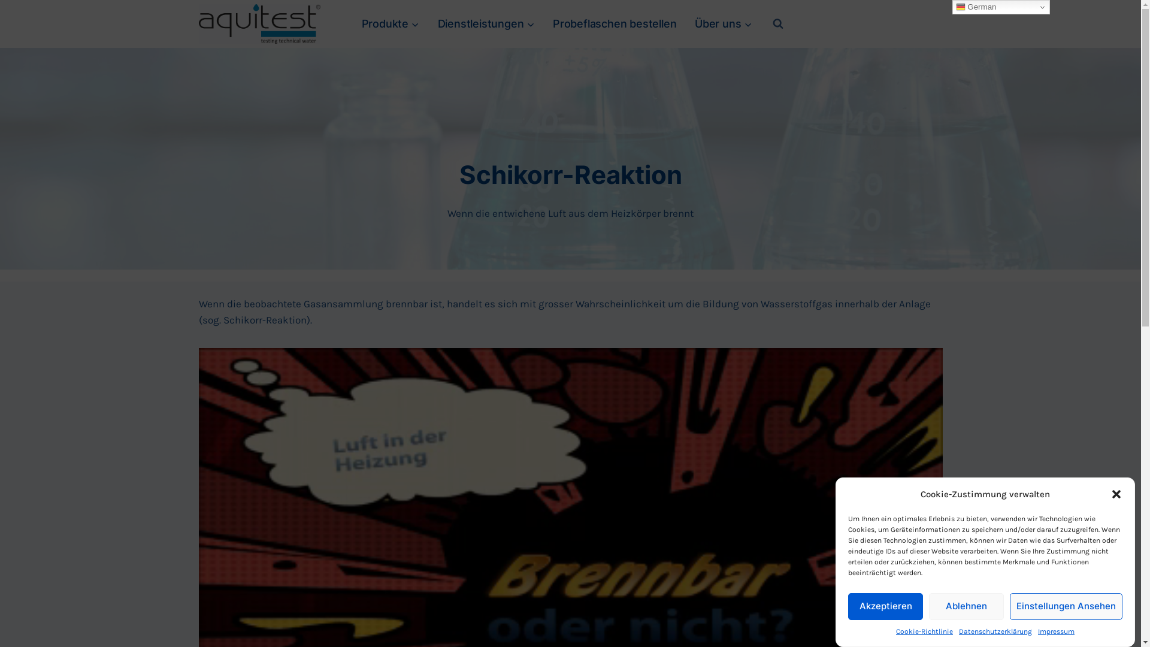 Image resolution: width=1150 pixels, height=647 pixels. What do you see at coordinates (1066, 606) in the screenshot?
I see `Einstellungen Ansehen` at bounding box center [1066, 606].